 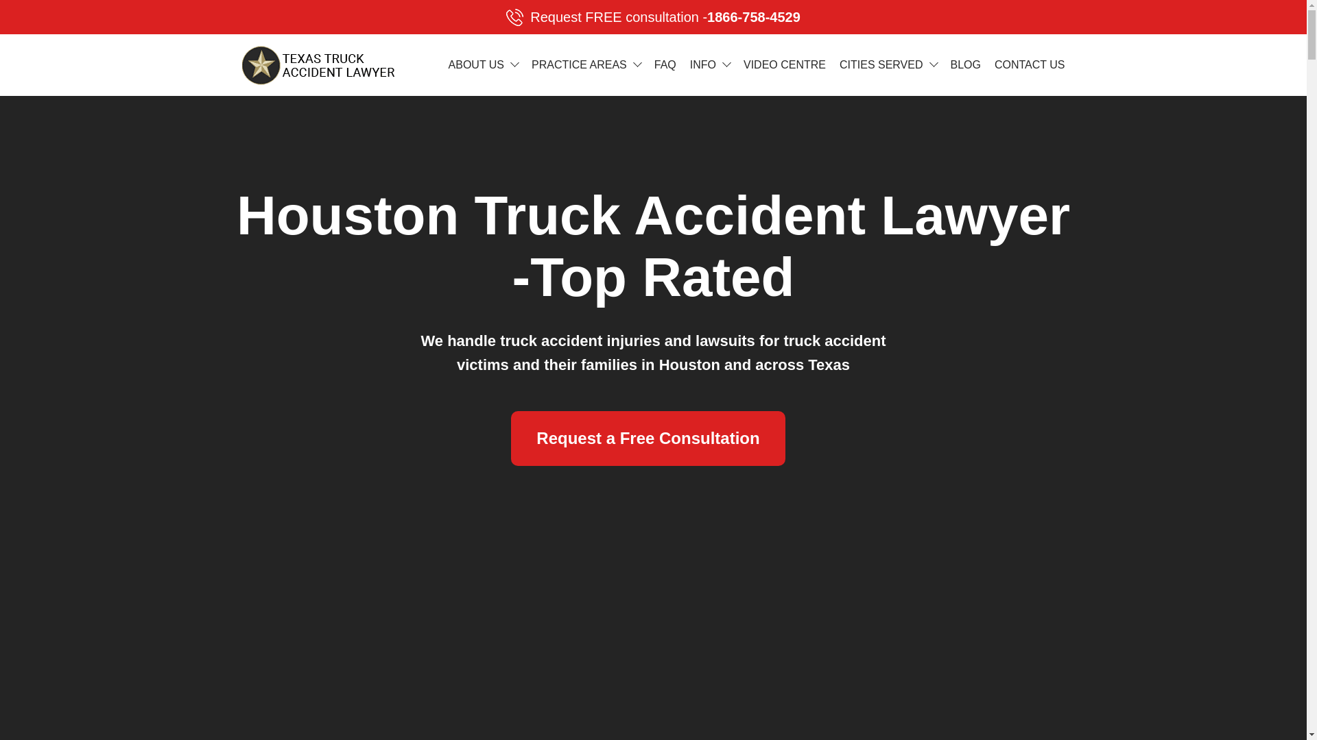 I want to click on ABOUT US, so click(x=653, y=16).